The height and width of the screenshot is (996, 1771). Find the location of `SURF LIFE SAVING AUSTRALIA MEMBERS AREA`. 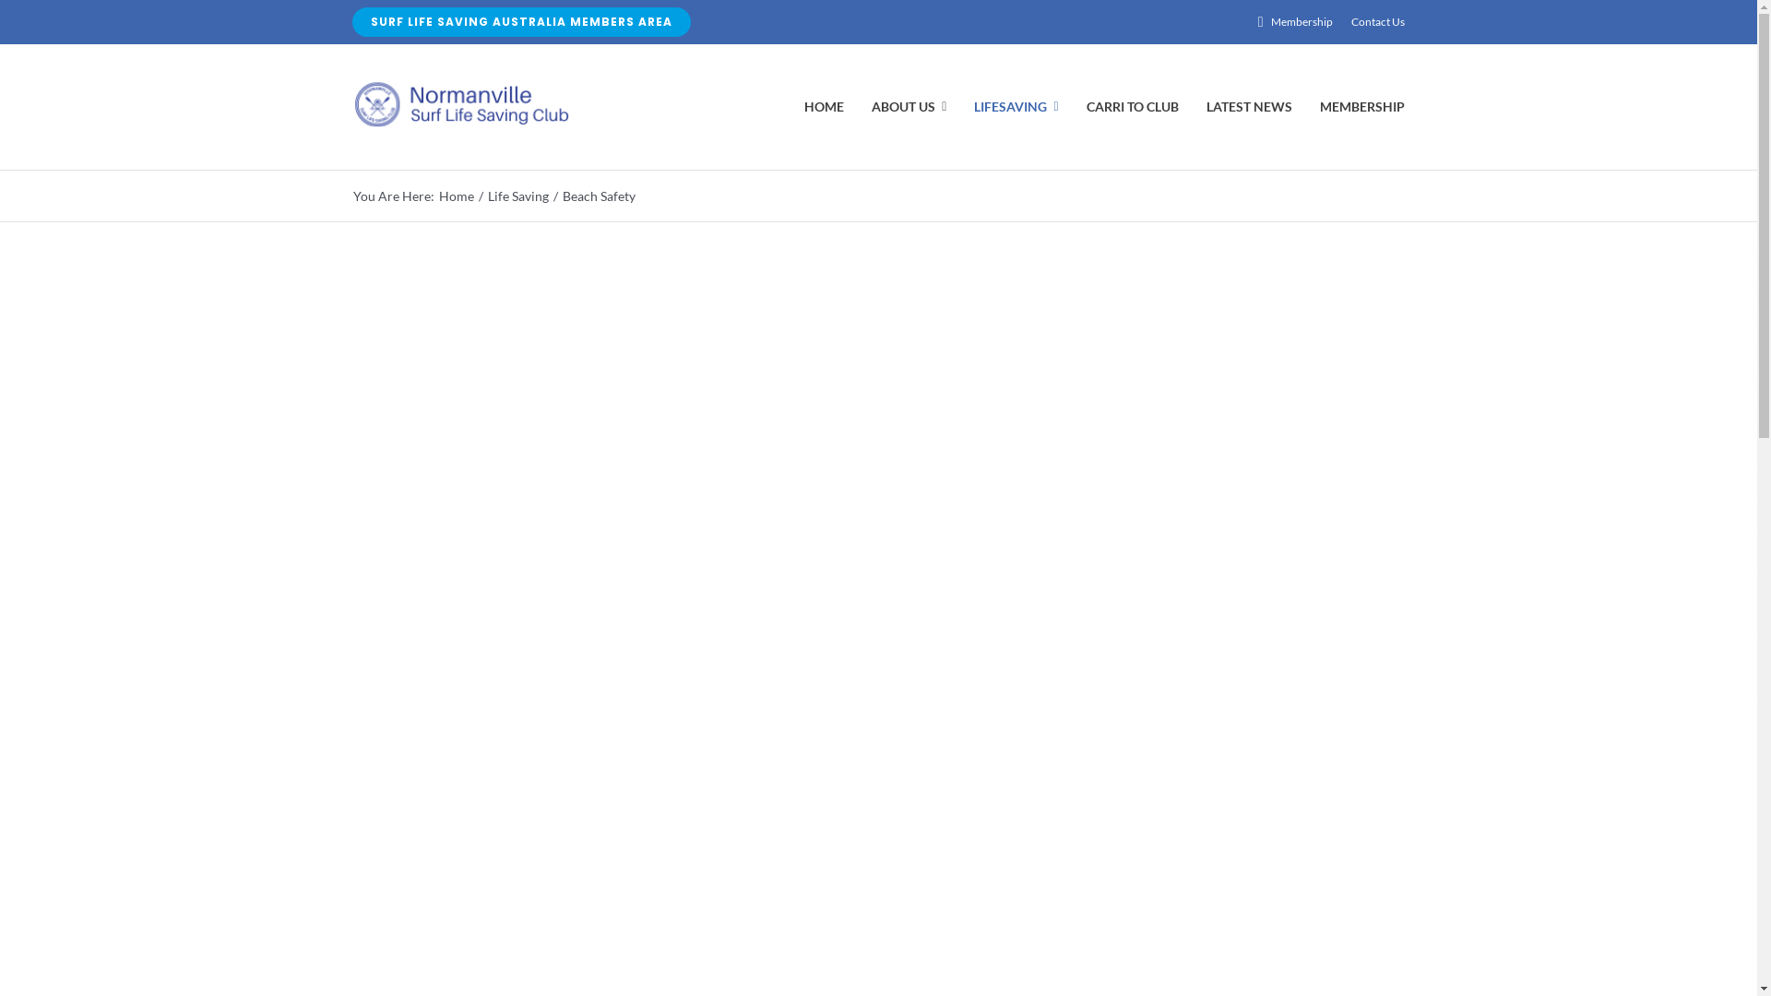

SURF LIFE SAVING AUSTRALIA MEMBERS AREA is located at coordinates (522, 22).